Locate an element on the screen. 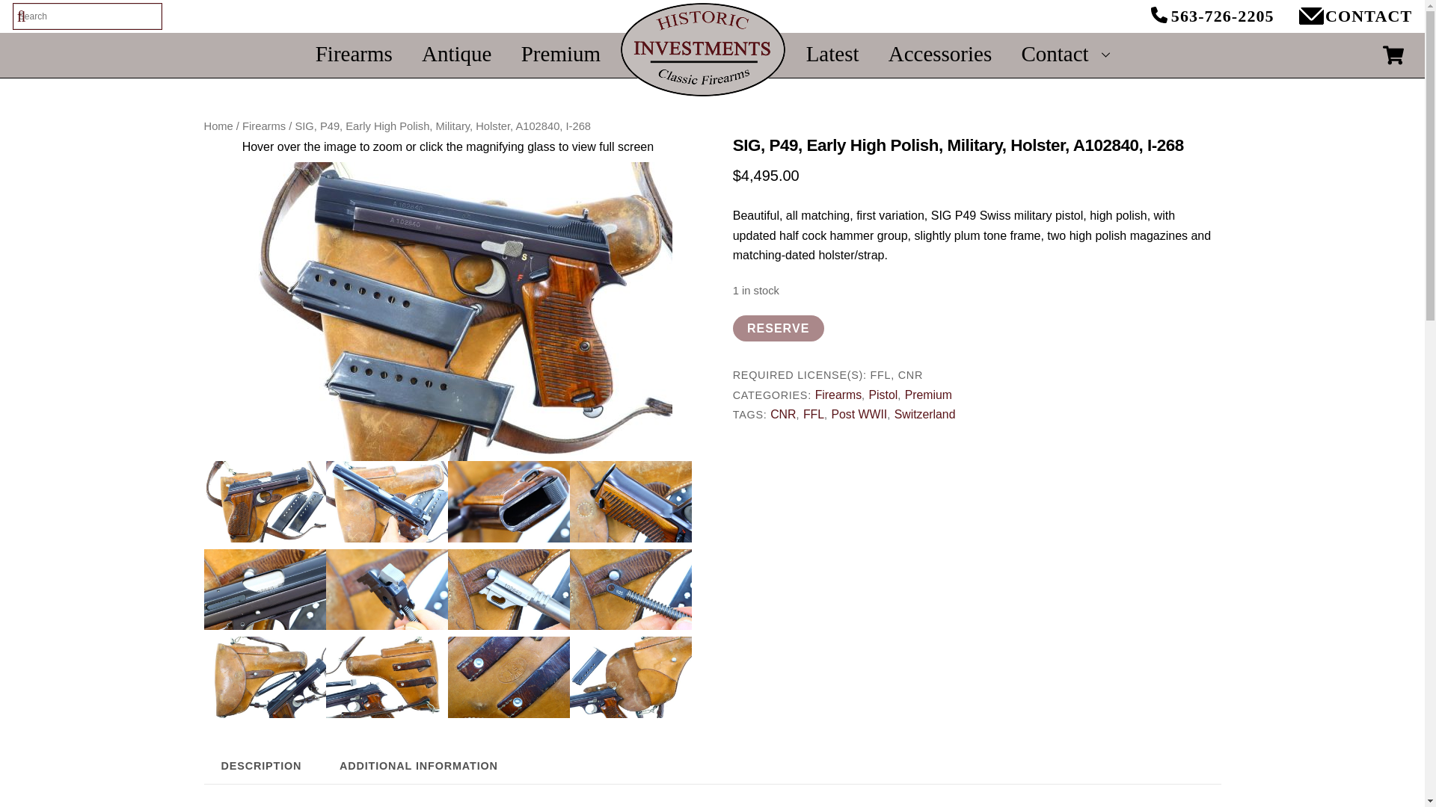 The width and height of the screenshot is (1436, 807). Firearms is located at coordinates (264, 126).